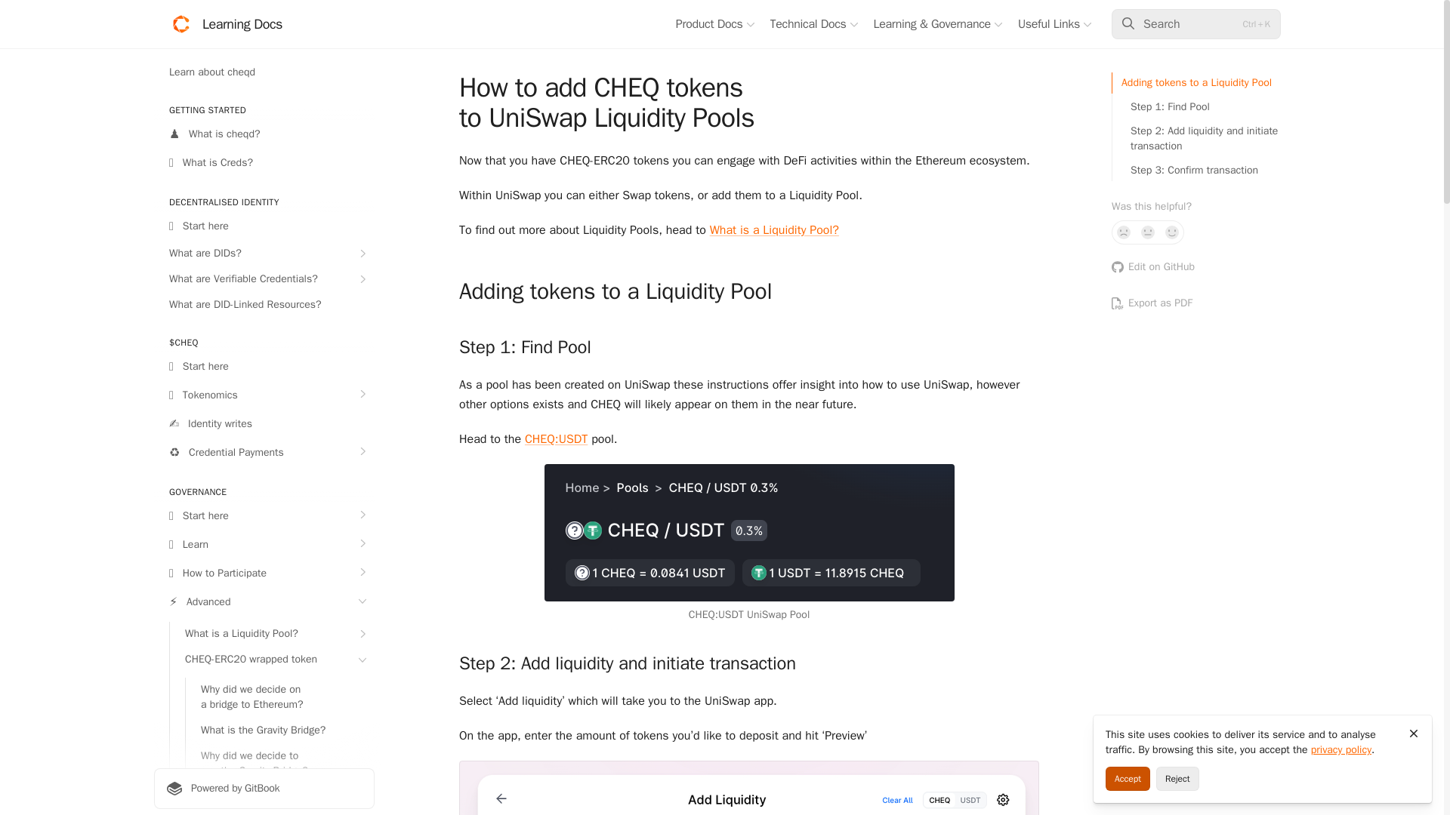 Image resolution: width=1450 pixels, height=815 pixels. What do you see at coordinates (1124, 232) in the screenshot?
I see `No` at bounding box center [1124, 232].